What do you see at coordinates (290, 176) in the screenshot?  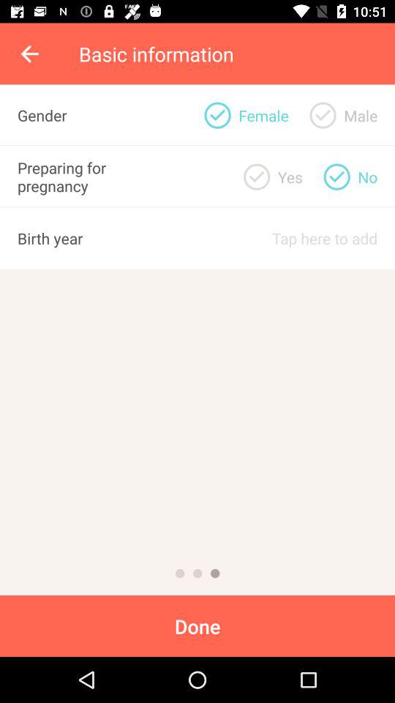 I see `swipe to the yes icon` at bounding box center [290, 176].